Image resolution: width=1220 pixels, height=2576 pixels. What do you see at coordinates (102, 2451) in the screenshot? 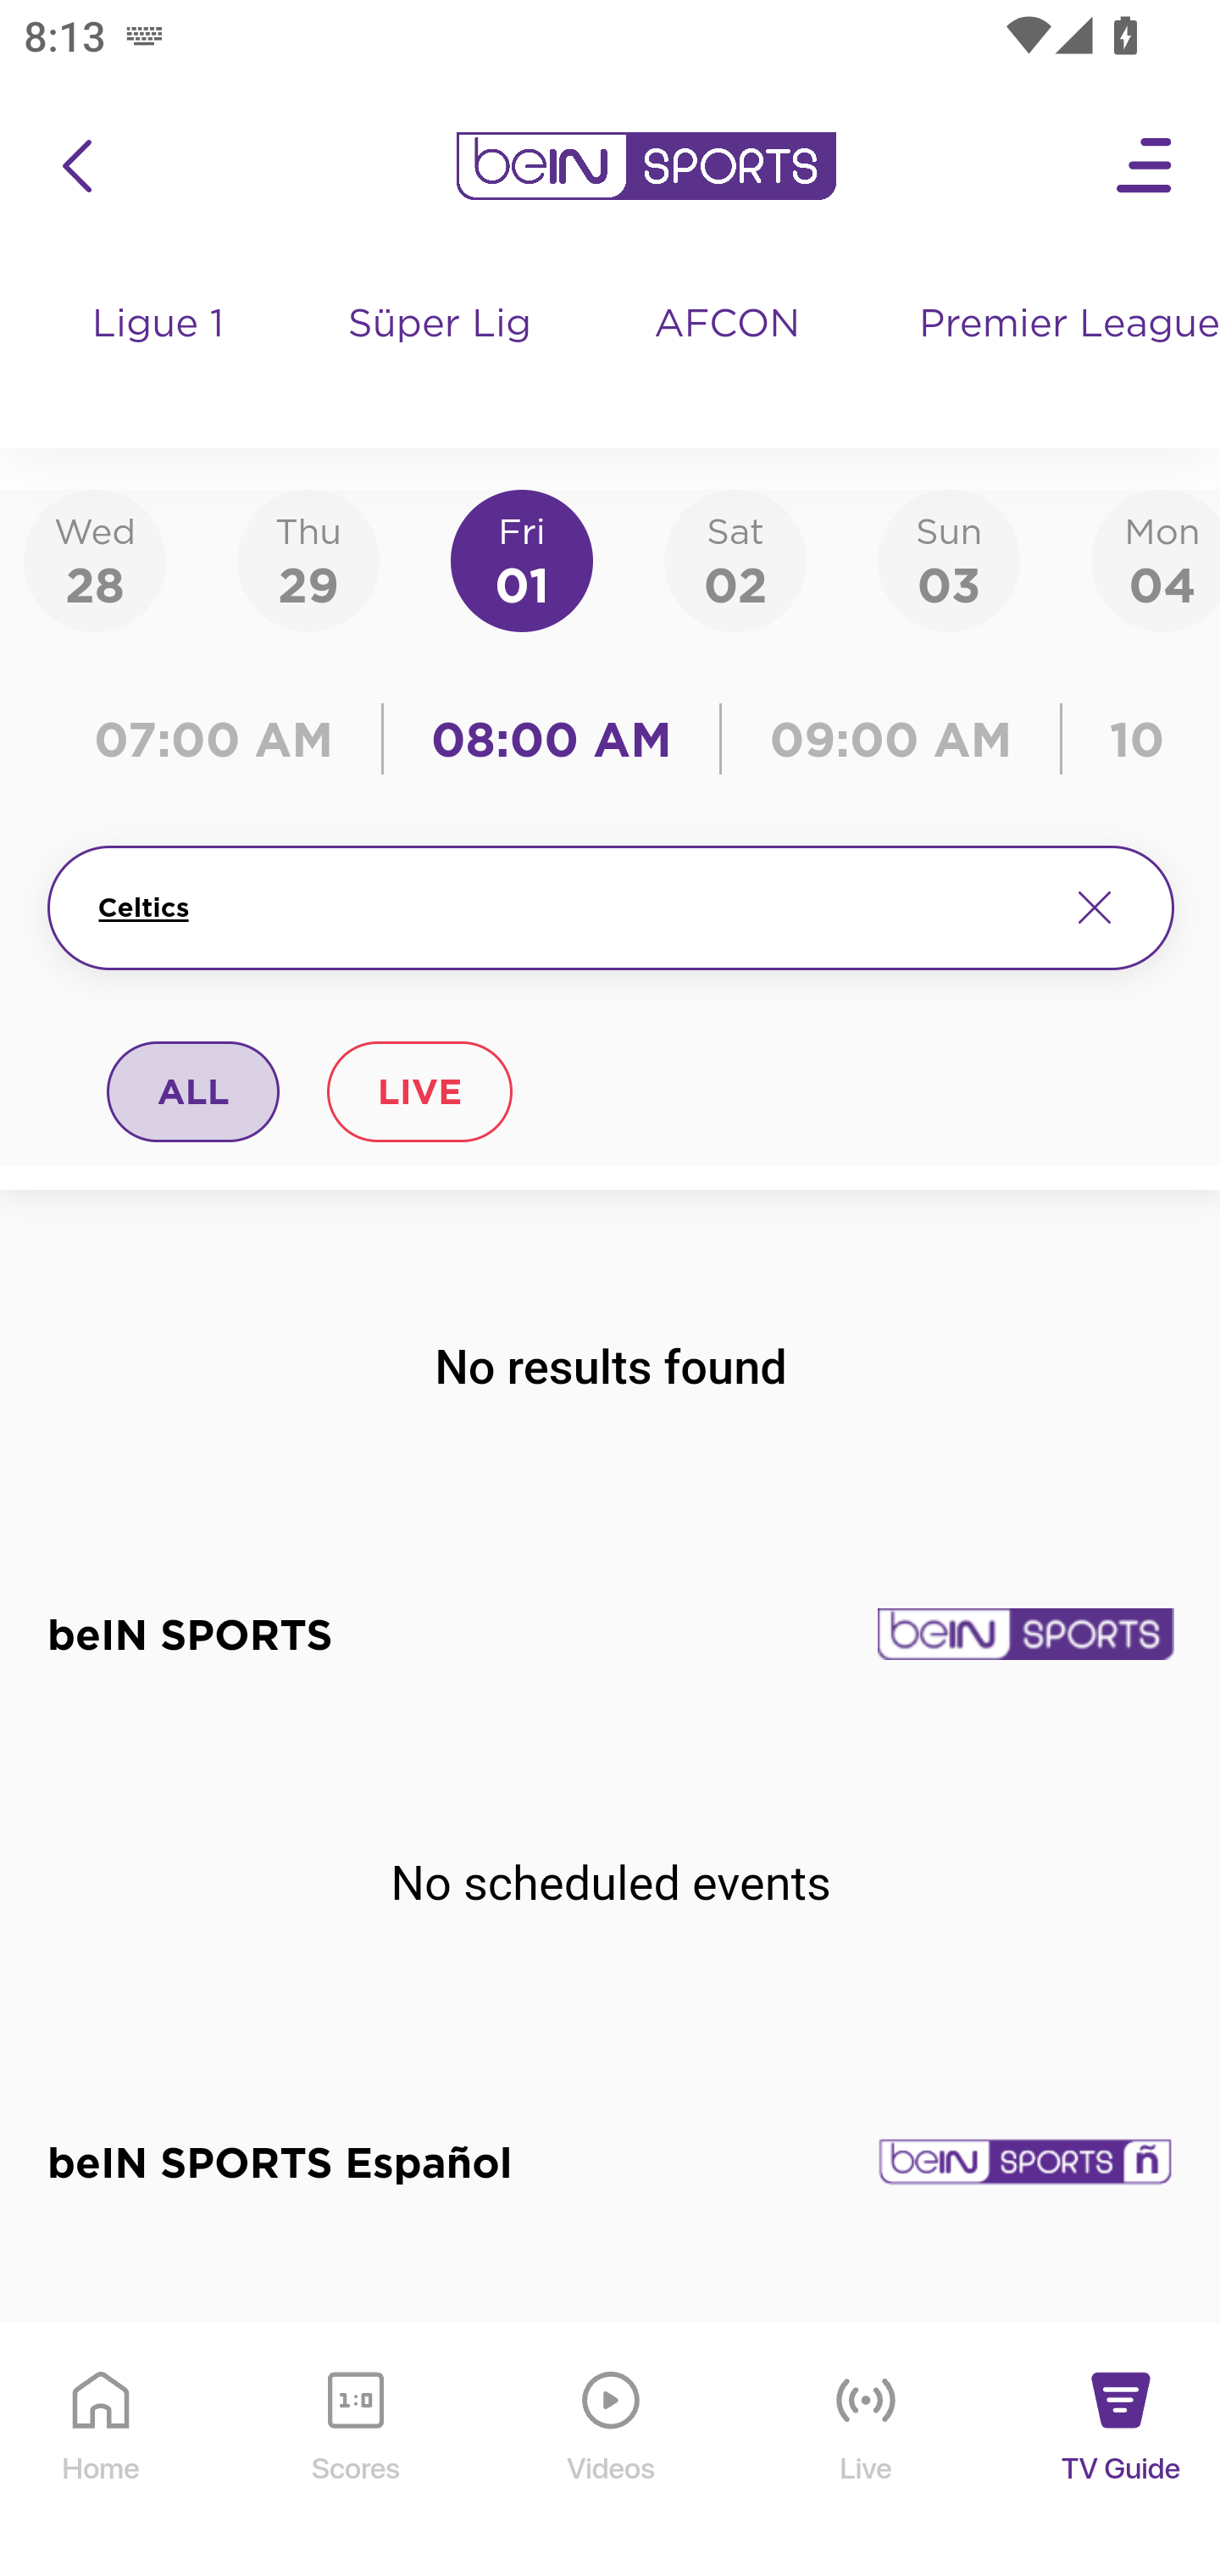
I see `Home Home Icon Home` at bounding box center [102, 2451].